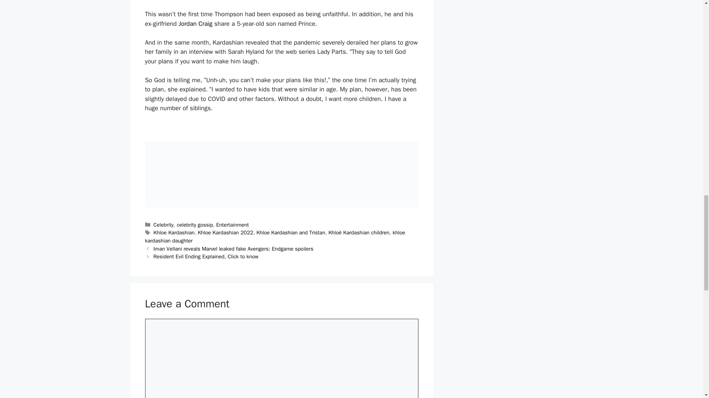  What do you see at coordinates (232, 224) in the screenshot?
I see `Entertainment` at bounding box center [232, 224].